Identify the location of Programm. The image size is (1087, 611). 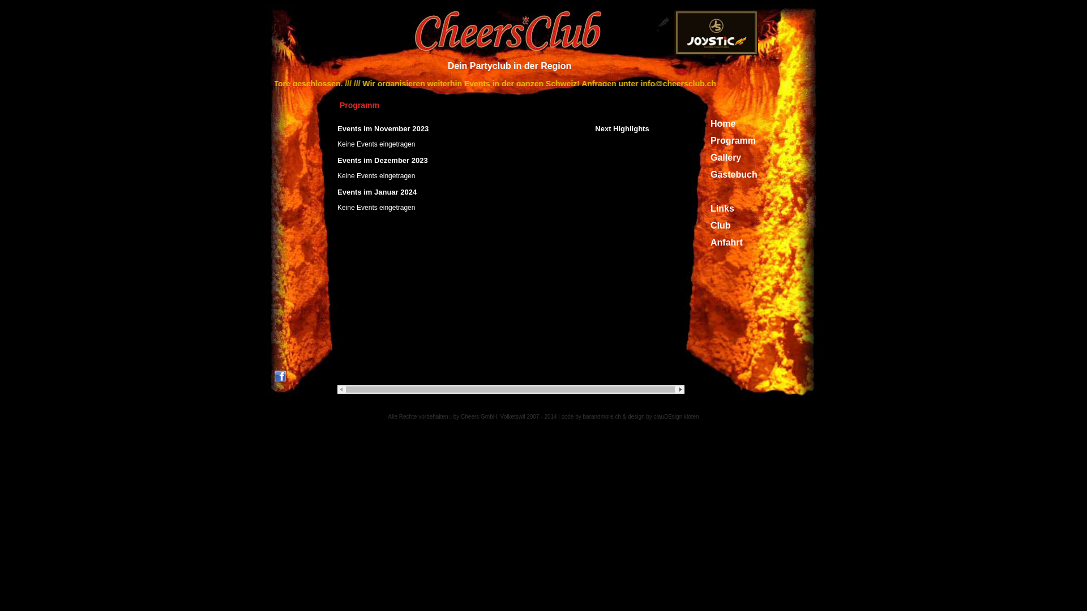
(733, 140).